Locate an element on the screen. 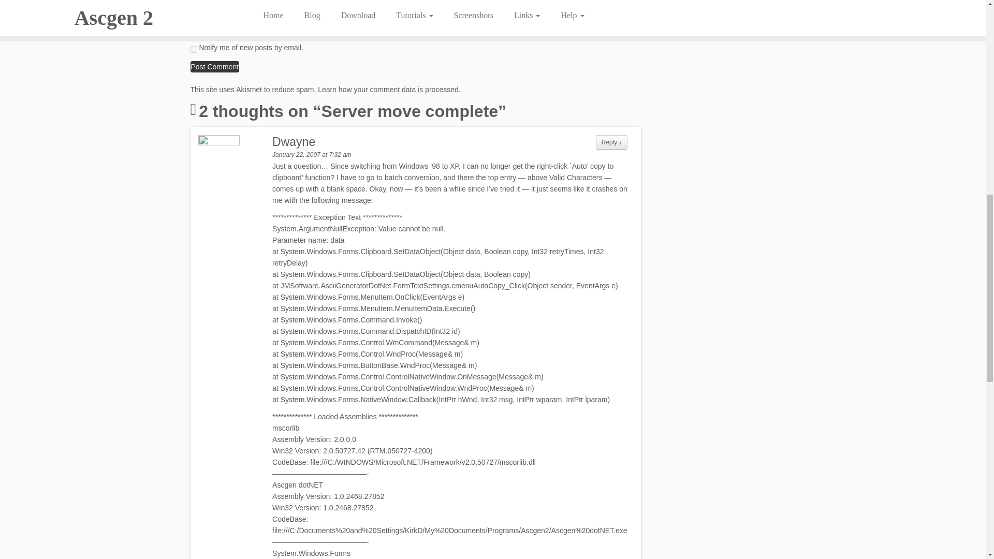 This screenshot has height=559, width=994. January 22, 2007 at 7:32 am is located at coordinates (312, 154).